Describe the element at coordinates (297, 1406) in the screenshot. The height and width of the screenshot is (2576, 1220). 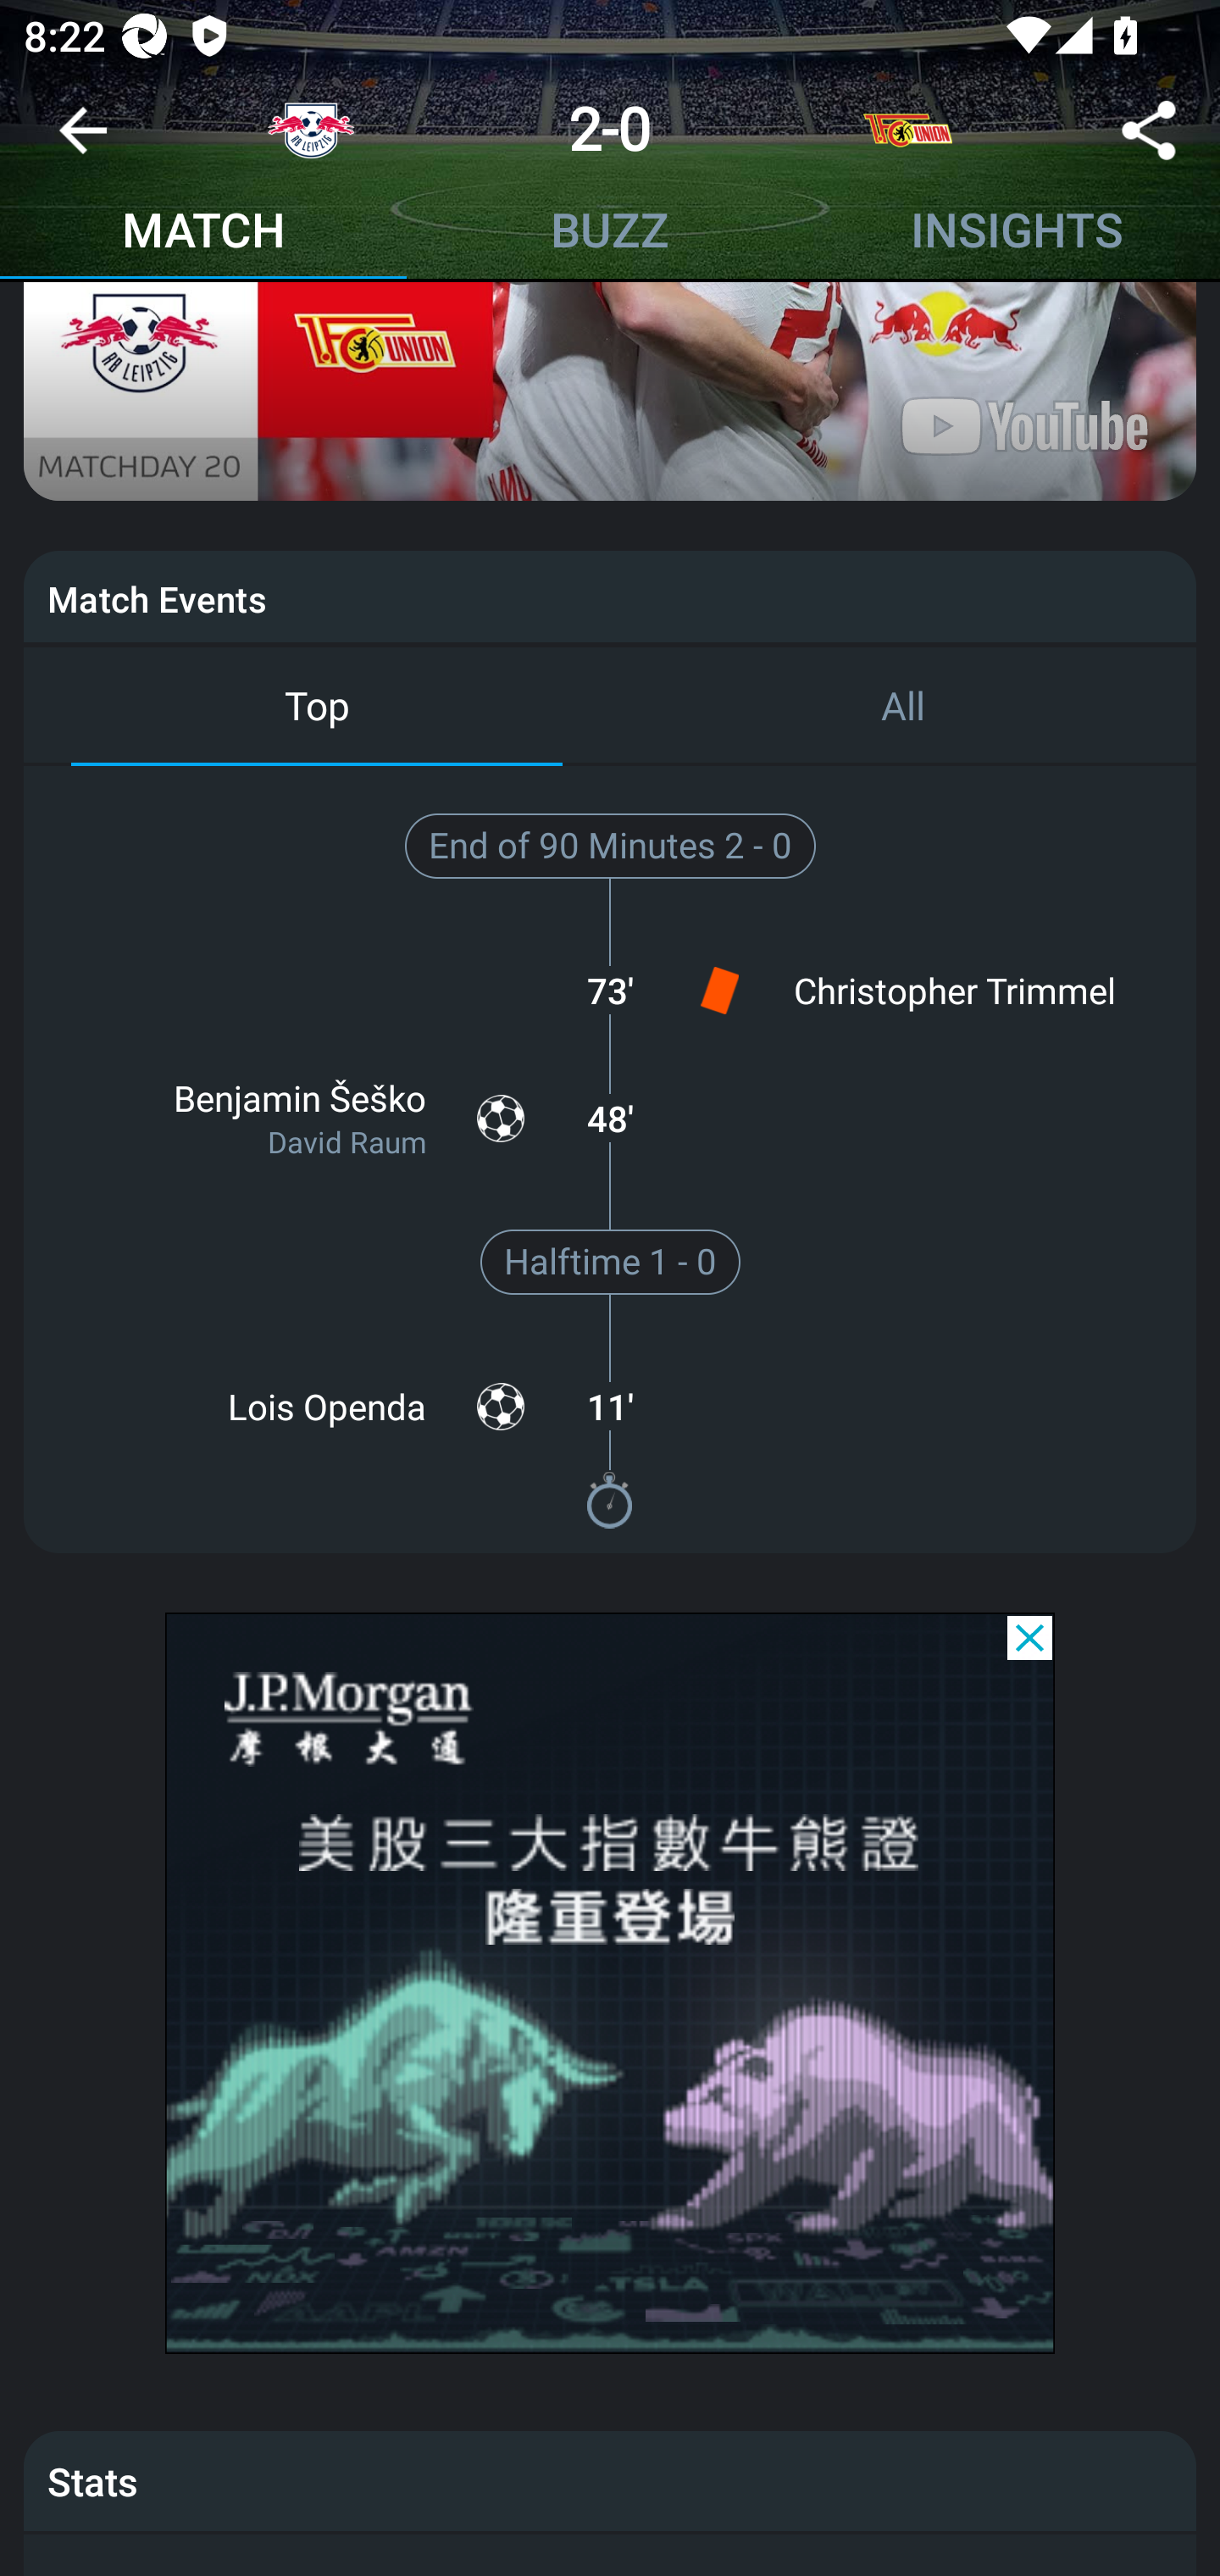
I see `Lois Openda` at that location.